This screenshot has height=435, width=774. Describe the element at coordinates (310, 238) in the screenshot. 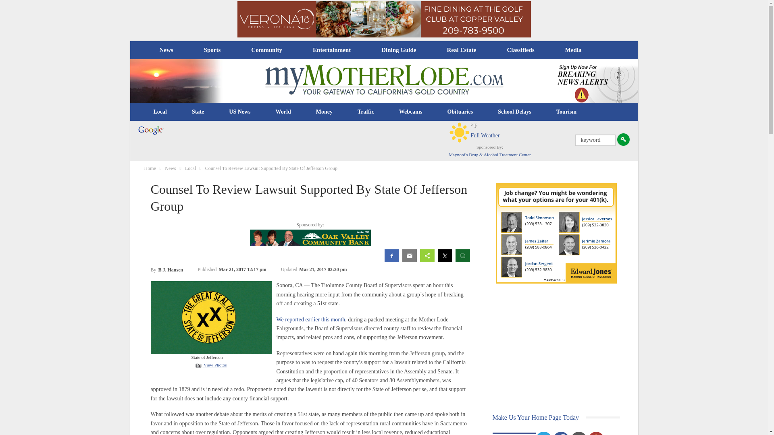

I see `Oak Valley Community Bank` at that location.